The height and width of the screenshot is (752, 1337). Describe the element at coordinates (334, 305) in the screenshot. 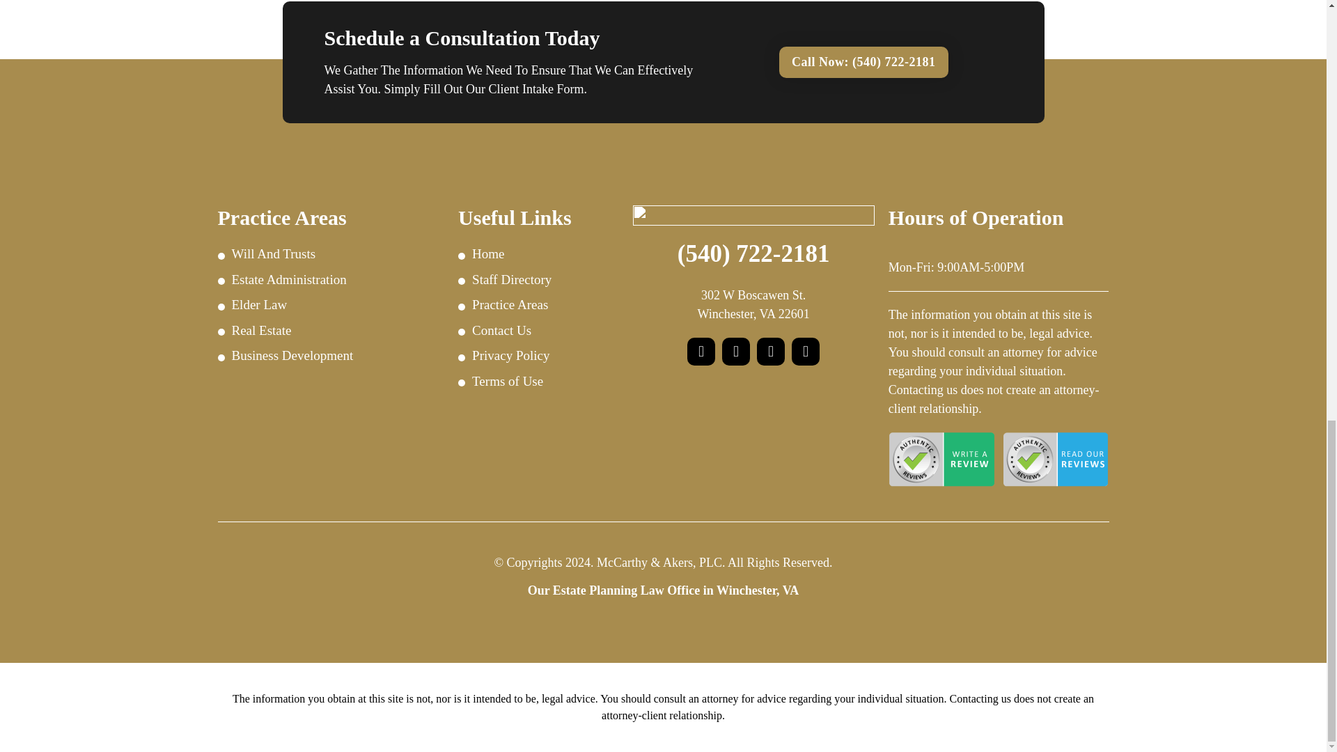

I see `Elder Law` at that location.